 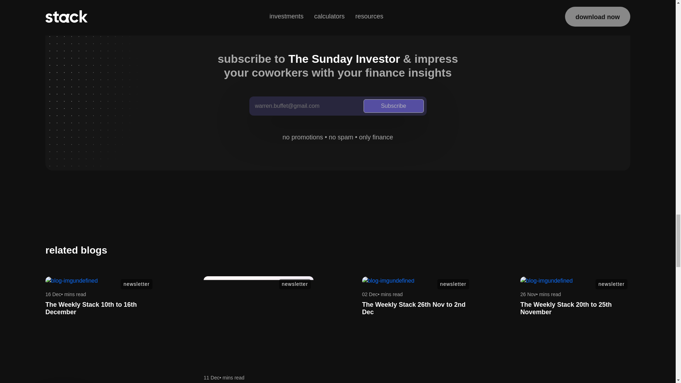 I want to click on Subscribe, so click(x=393, y=106).